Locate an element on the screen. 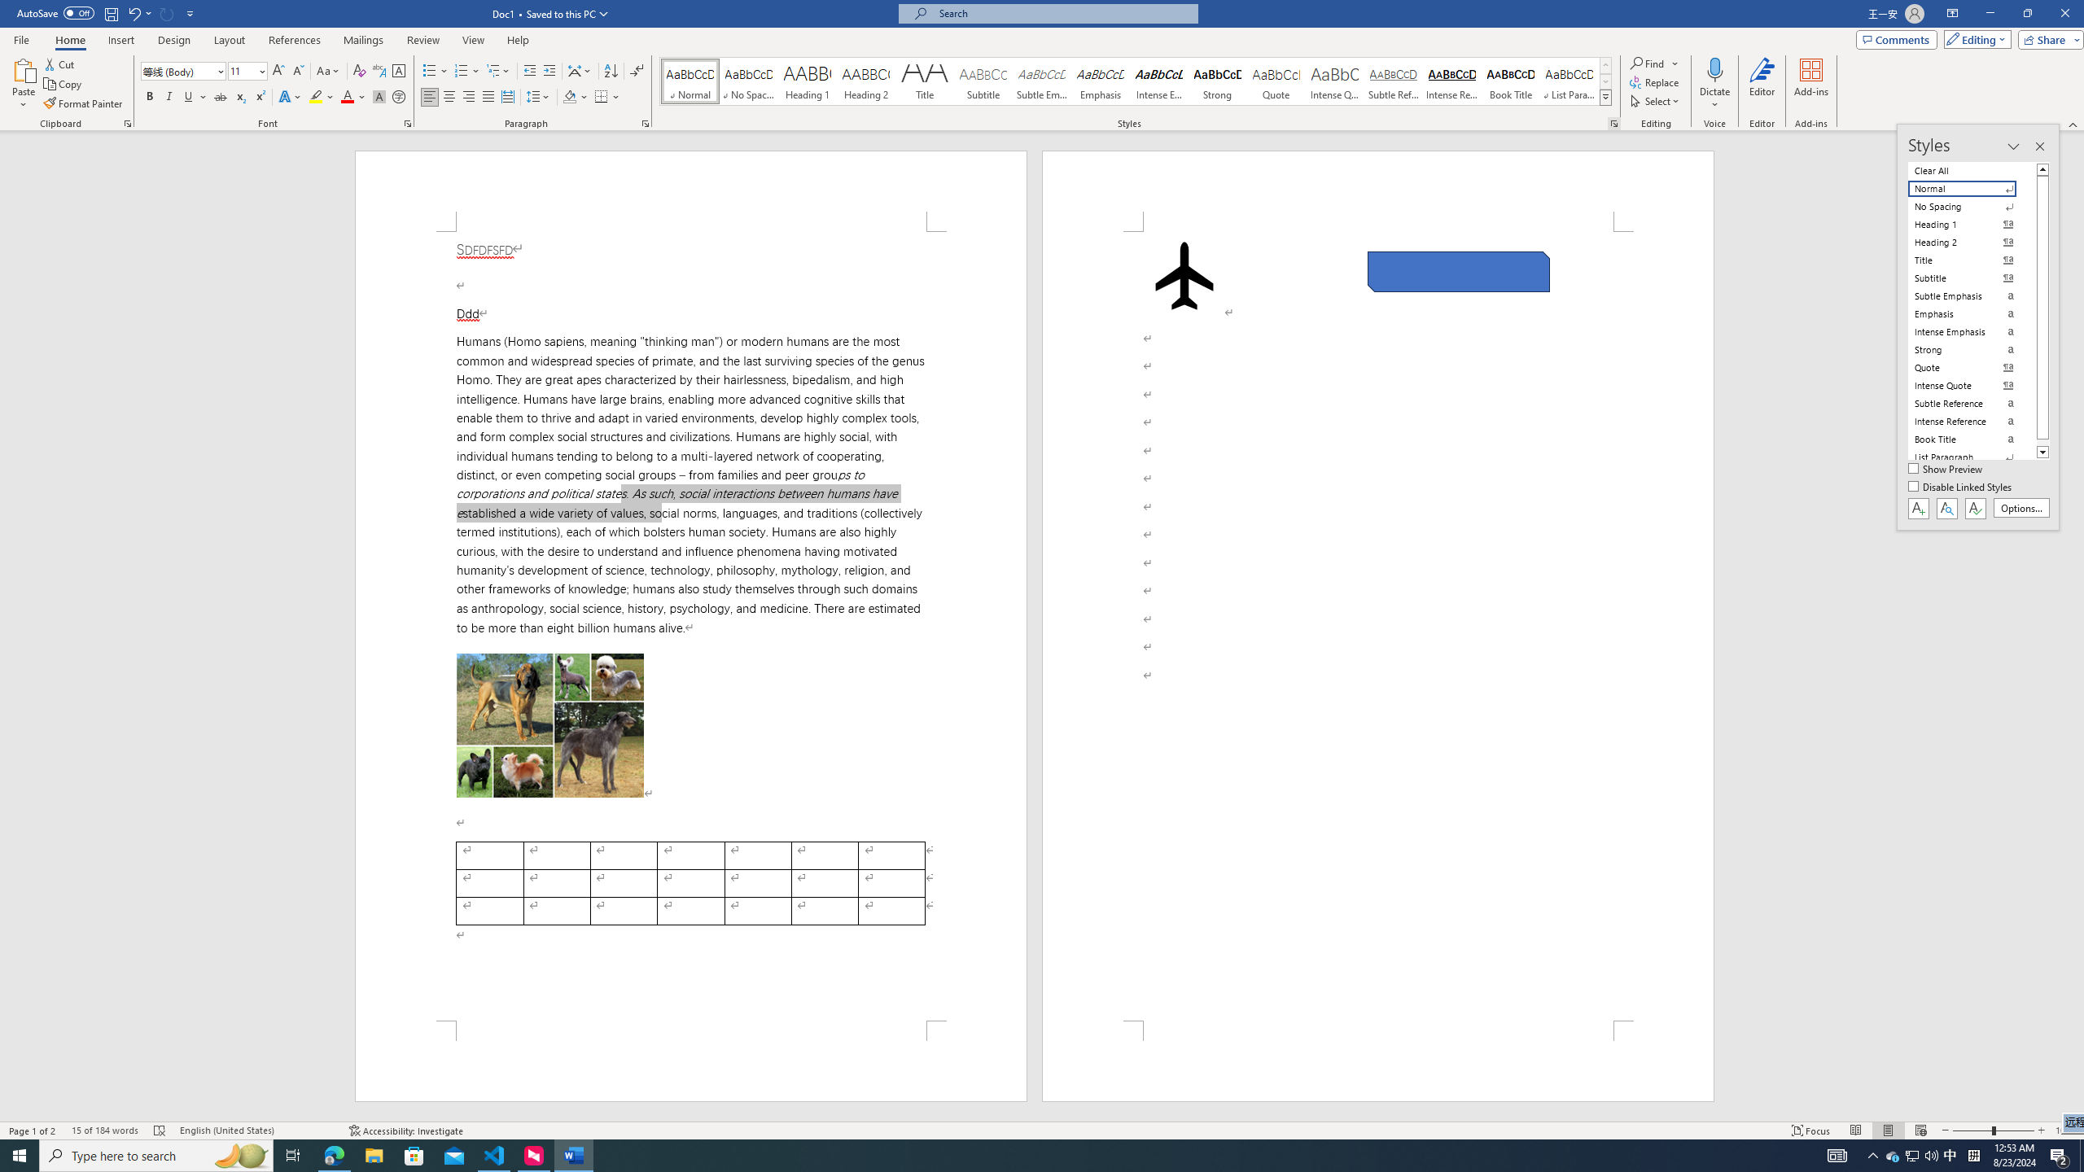  Paste is located at coordinates (24, 84).